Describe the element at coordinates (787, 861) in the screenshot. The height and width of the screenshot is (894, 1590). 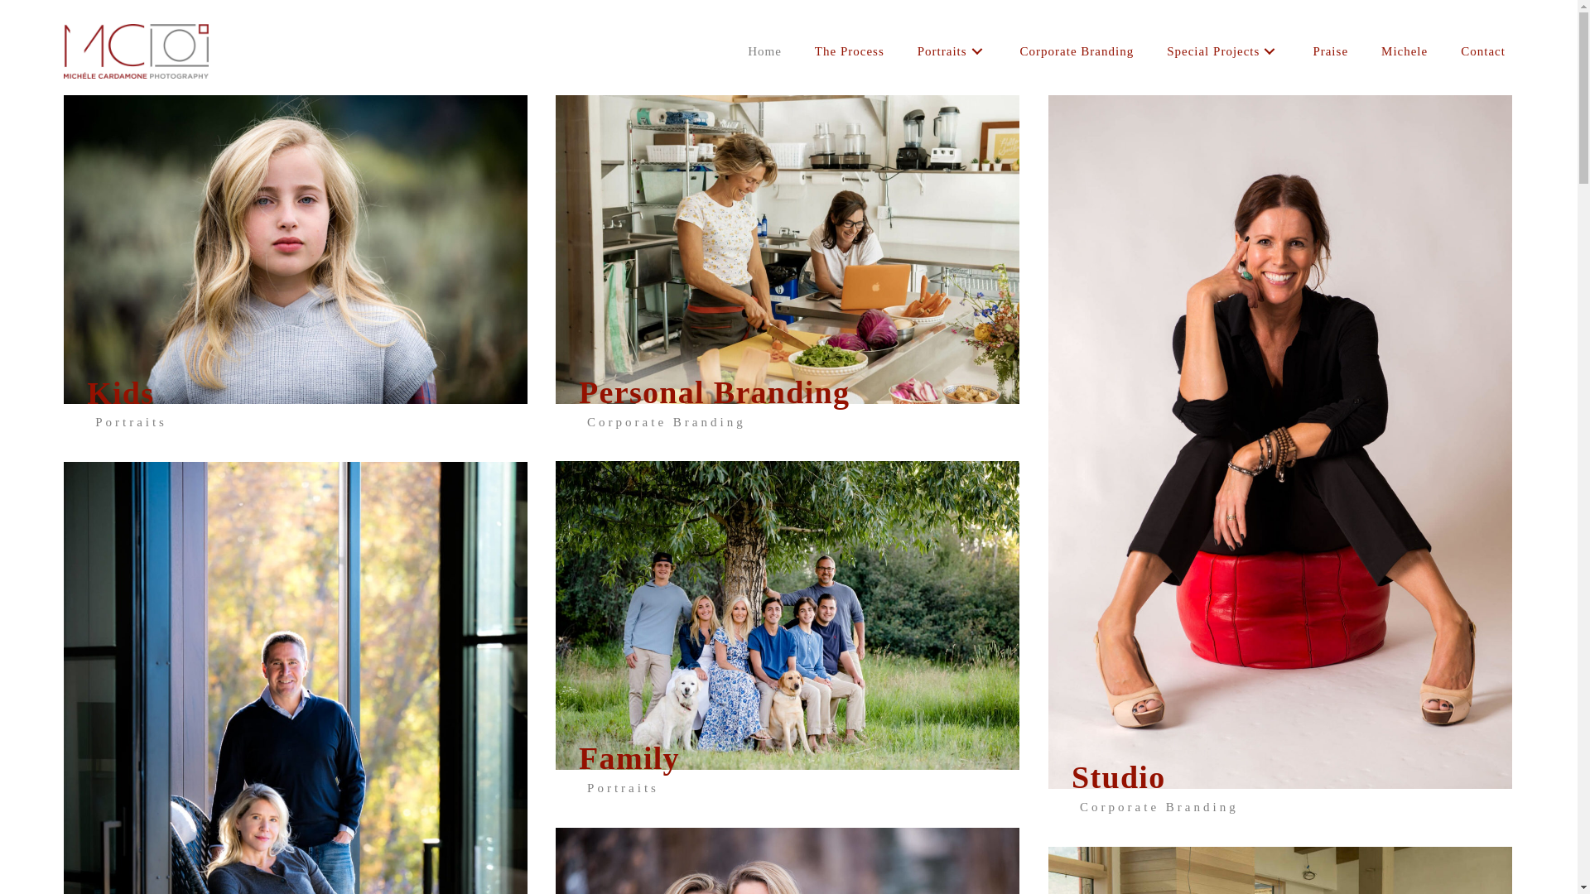
I see `Siblings` at that location.